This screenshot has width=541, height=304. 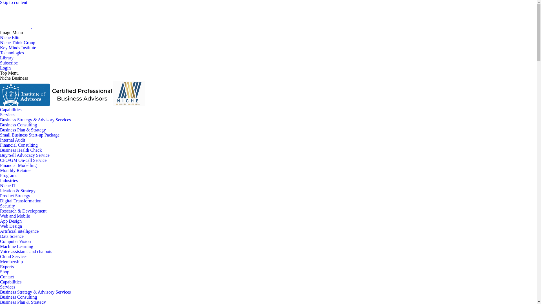 What do you see at coordinates (23, 211) in the screenshot?
I see `Research & Development` at bounding box center [23, 211].